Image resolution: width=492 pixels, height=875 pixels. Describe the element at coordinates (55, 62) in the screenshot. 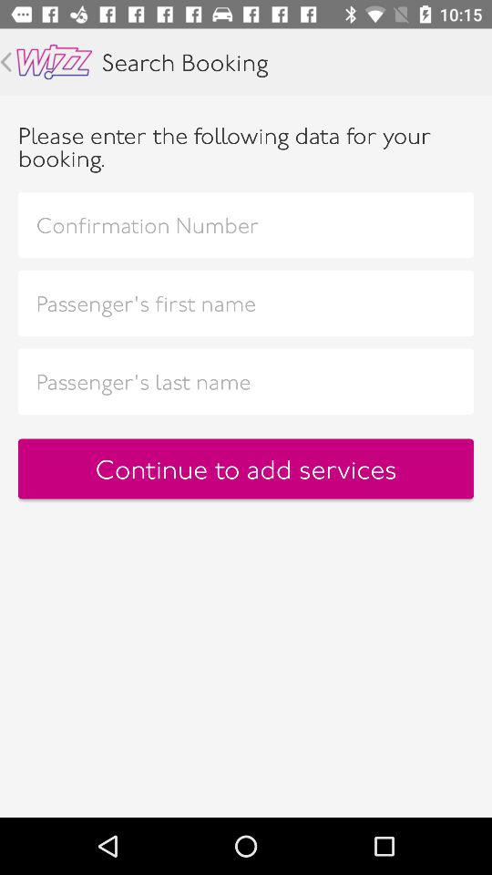

I see `app name` at that location.